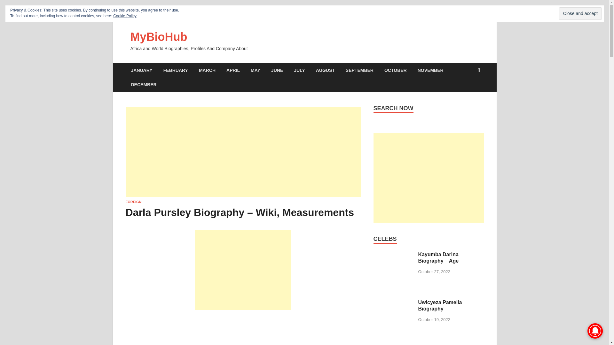  What do you see at coordinates (175, 70) in the screenshot?
I see `FEBRUARY` at bounding box center [175, 70].